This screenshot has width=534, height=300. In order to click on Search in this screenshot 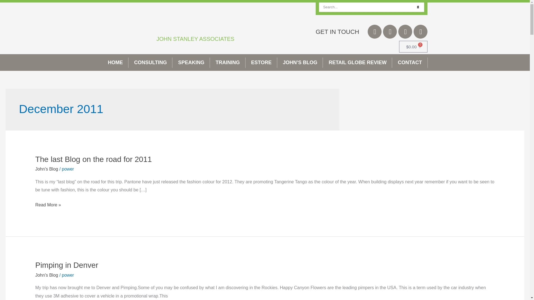, I will do `click(418, 7)`.